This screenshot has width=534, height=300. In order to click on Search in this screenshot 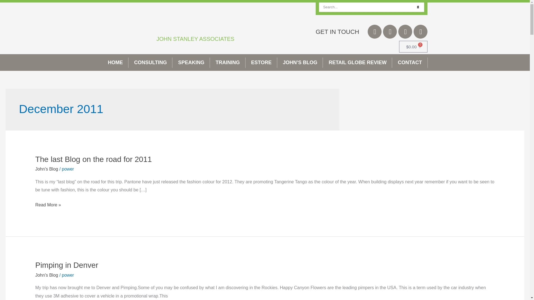, I will do `click(418, 7)`.